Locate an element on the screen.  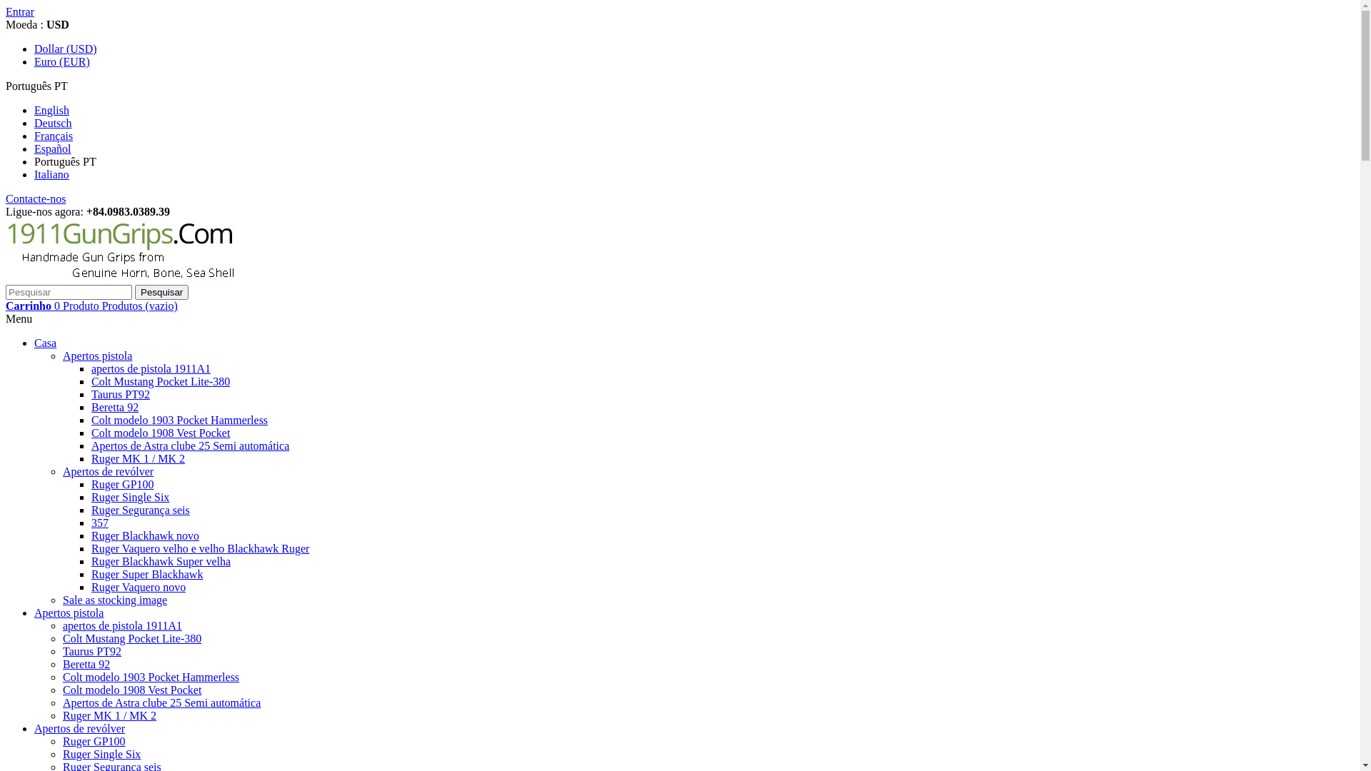
Ruger Vaquero velho e velho Blackhawk Ruger is located at coordinates (200, 548).